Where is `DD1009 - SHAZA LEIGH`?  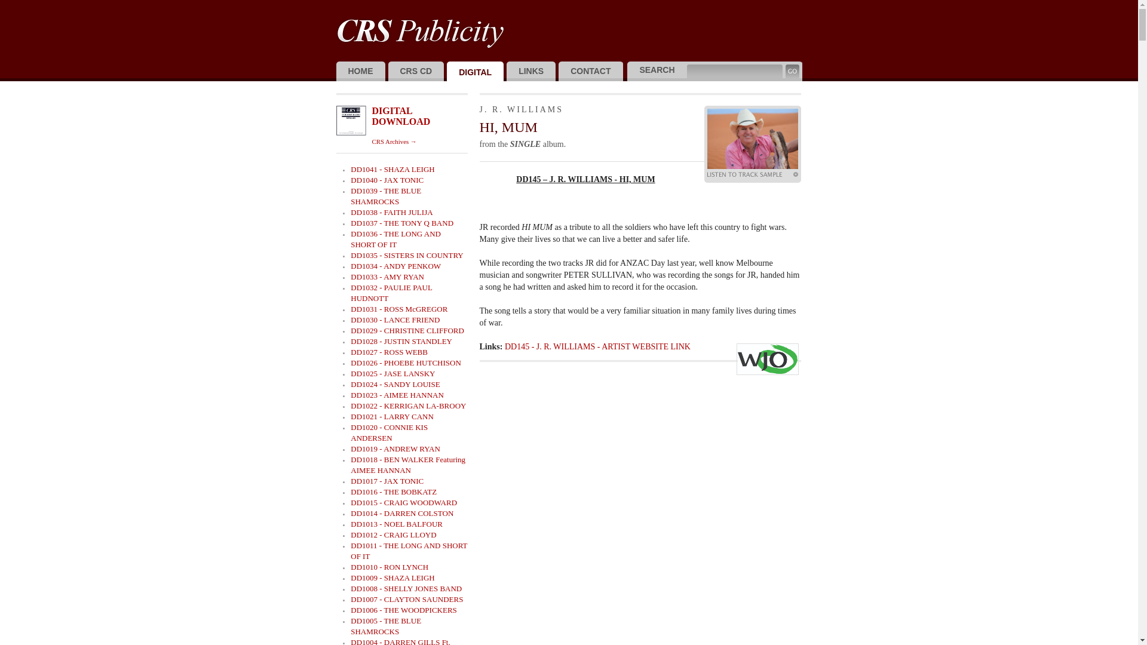 DD1009 - SHAZA LEIGH is located at coordinates (392, 578).